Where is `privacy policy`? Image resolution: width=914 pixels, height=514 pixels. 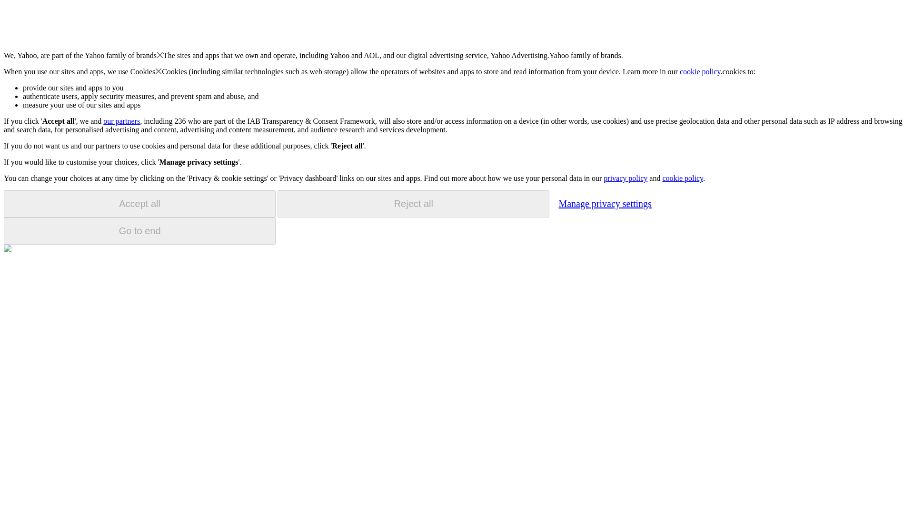
privacy policy is located at coordinates (625, 178).